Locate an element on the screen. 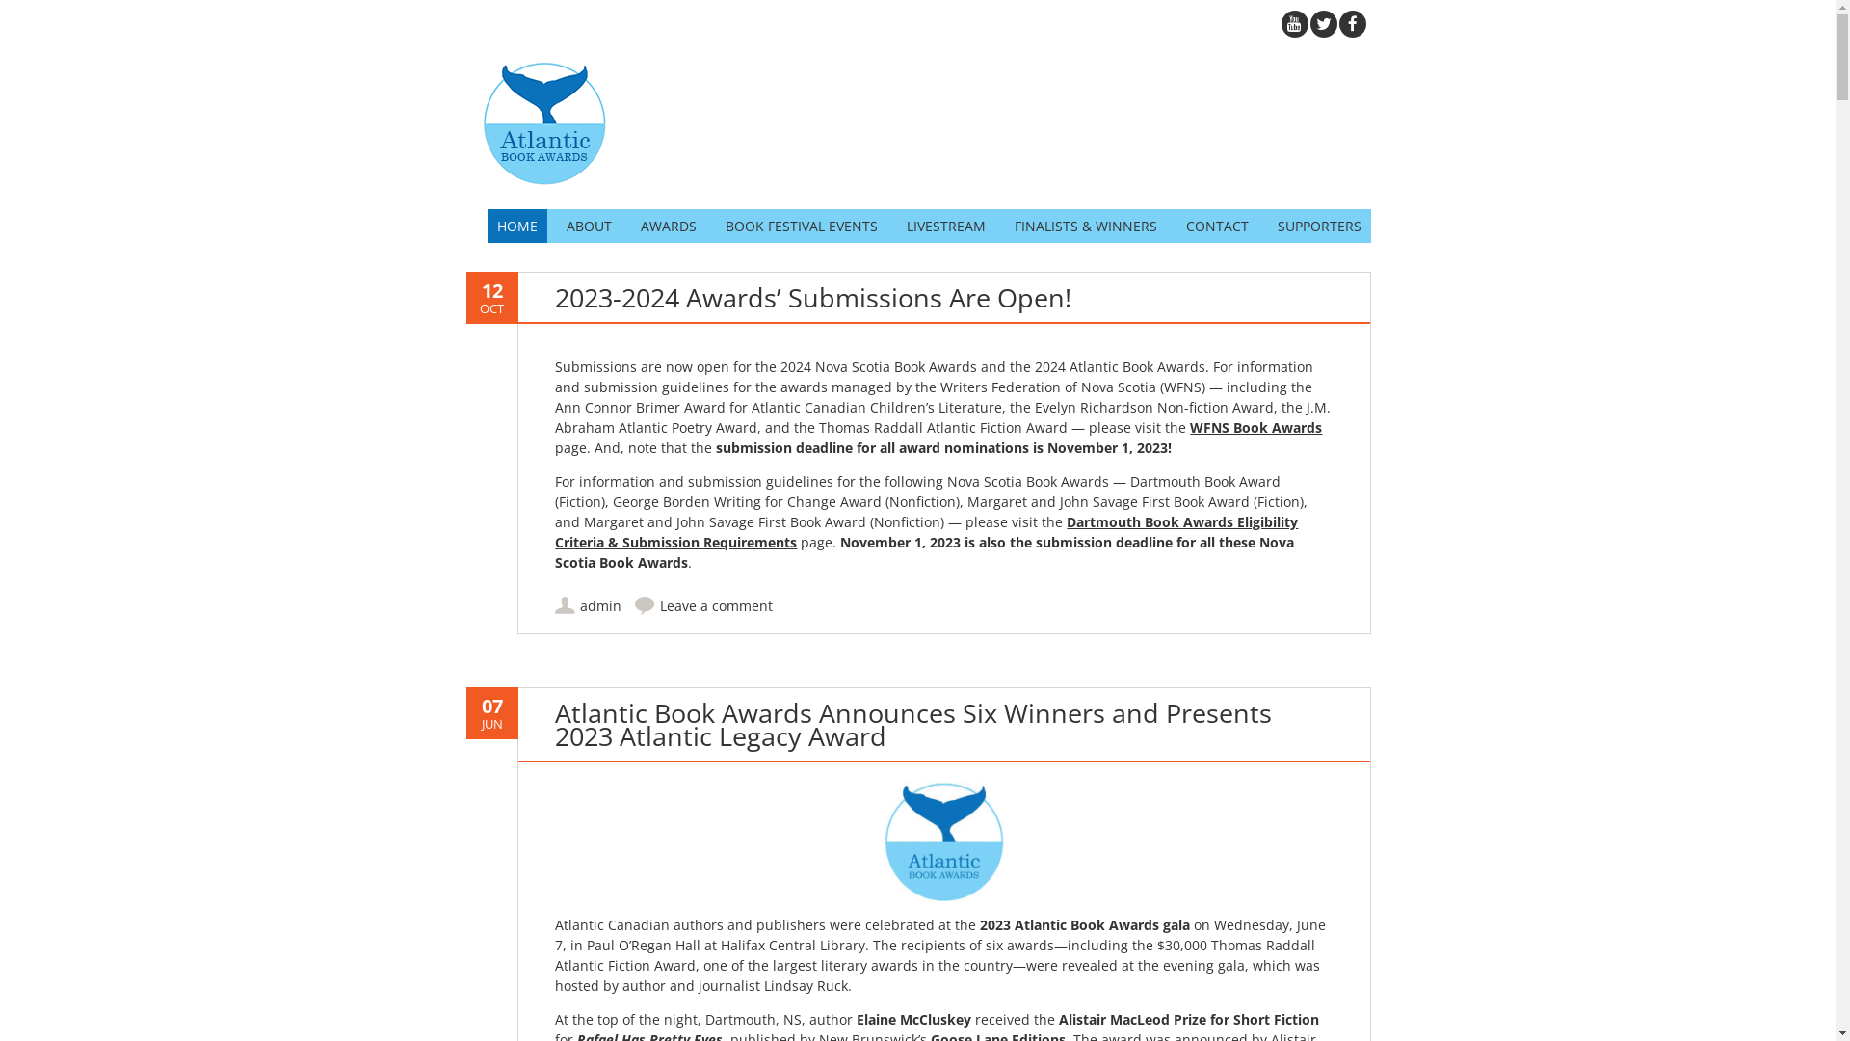  ABOUT is located at coordinates (590, 226).